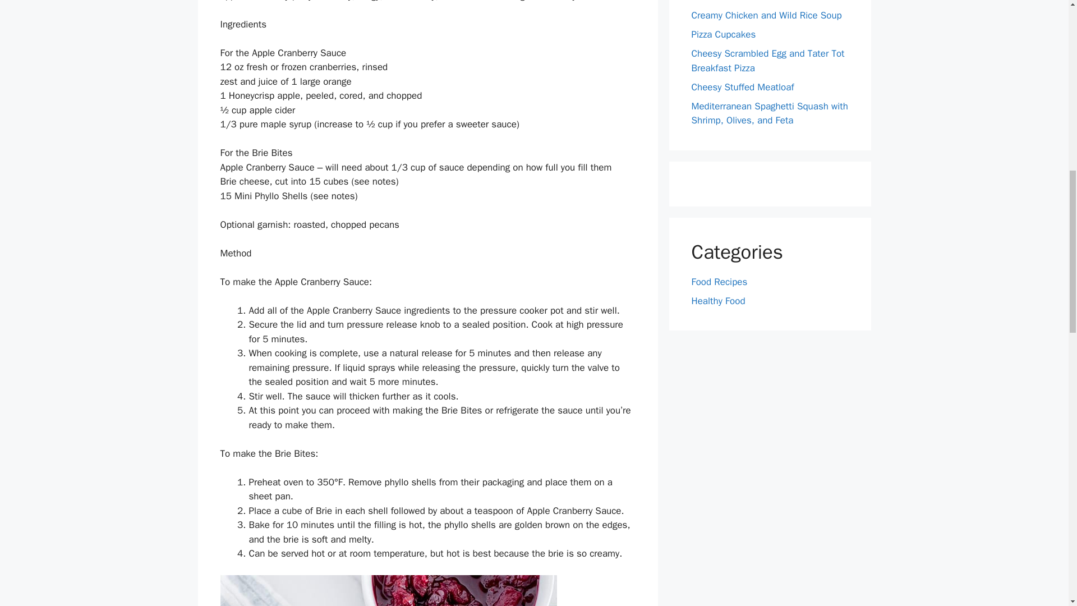  Describe the element at coordinates (743, 86) in the screenshot. I see `Cheesy Stuffed Meatloaf` at that location.